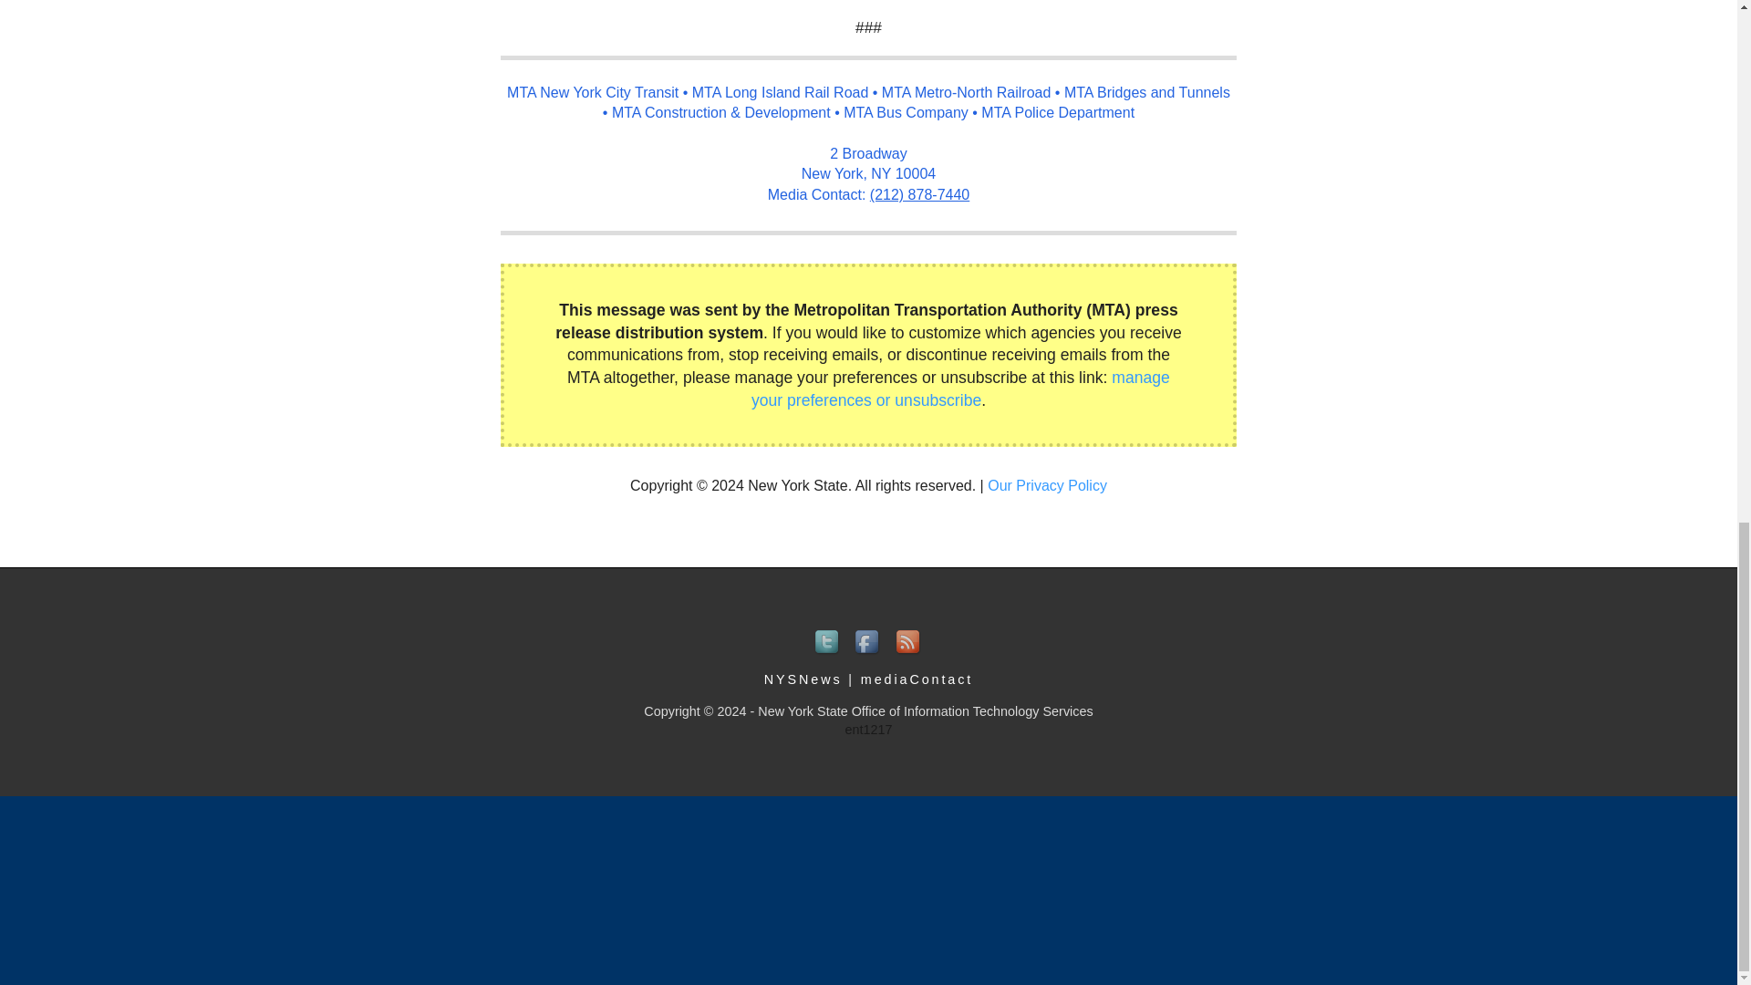 Image resolution: width=1751 pixels, height=985 pixels. What do you see at coordinates (959, 389) in the screenshot?
I see `manage your preferences or unsubscribe` at bounding box center [959, 389].